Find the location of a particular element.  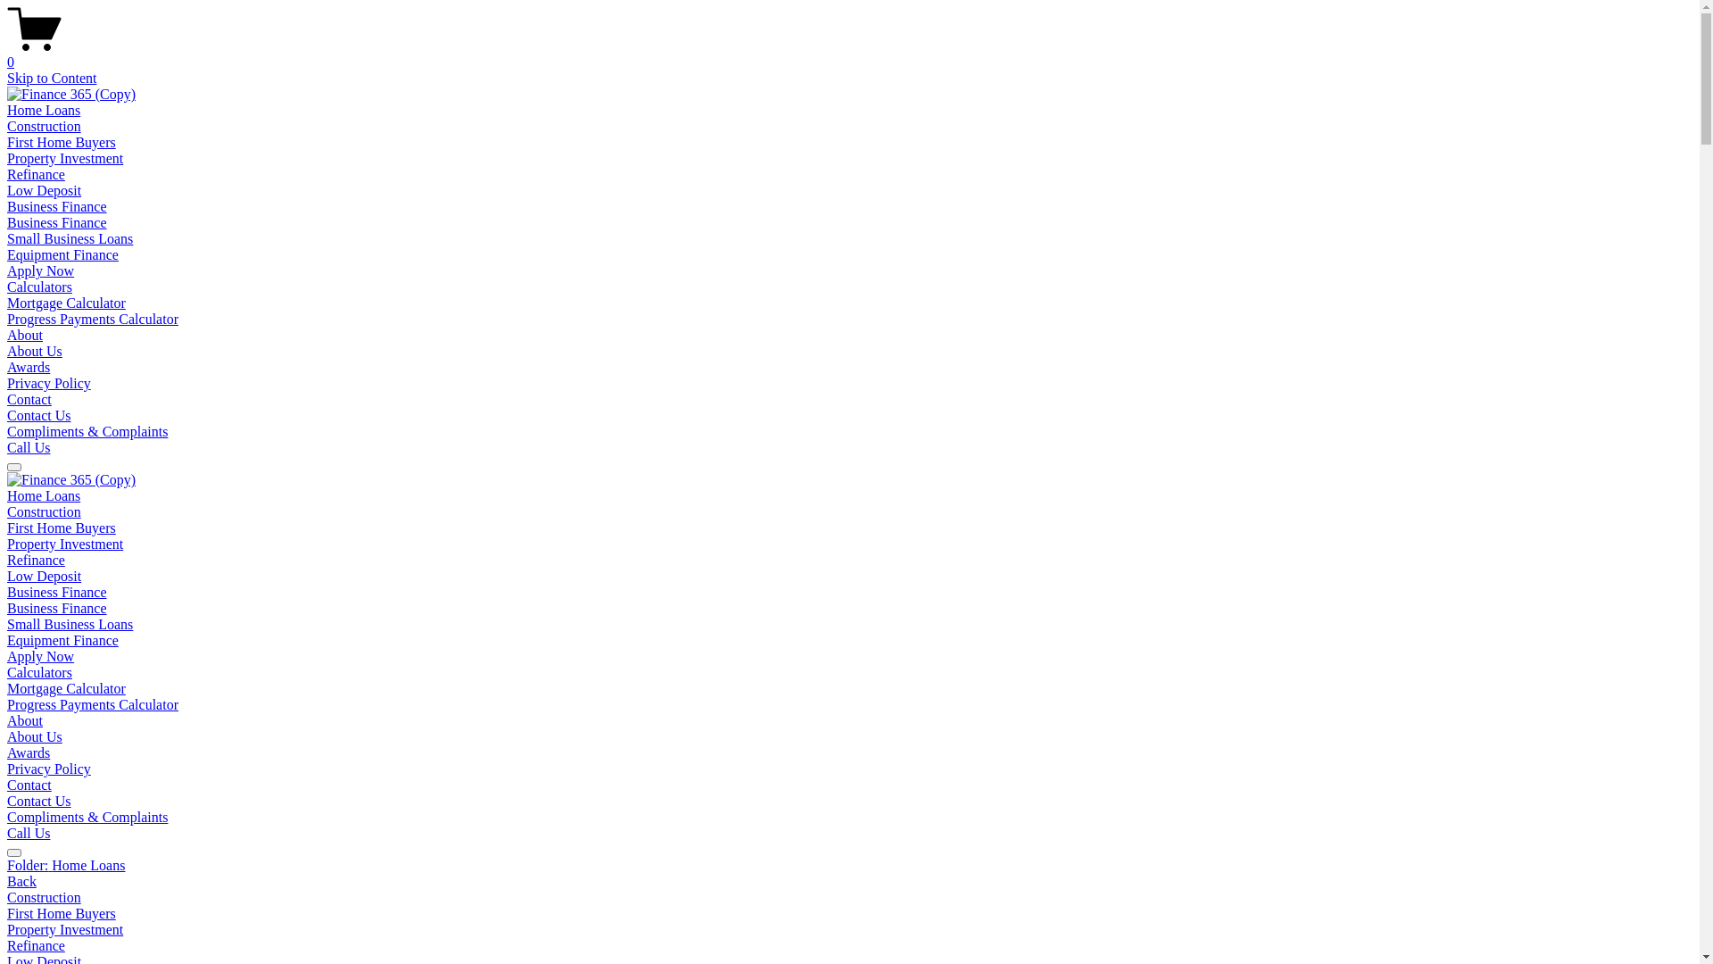

Property Investment is located at coordinates (65, 159).